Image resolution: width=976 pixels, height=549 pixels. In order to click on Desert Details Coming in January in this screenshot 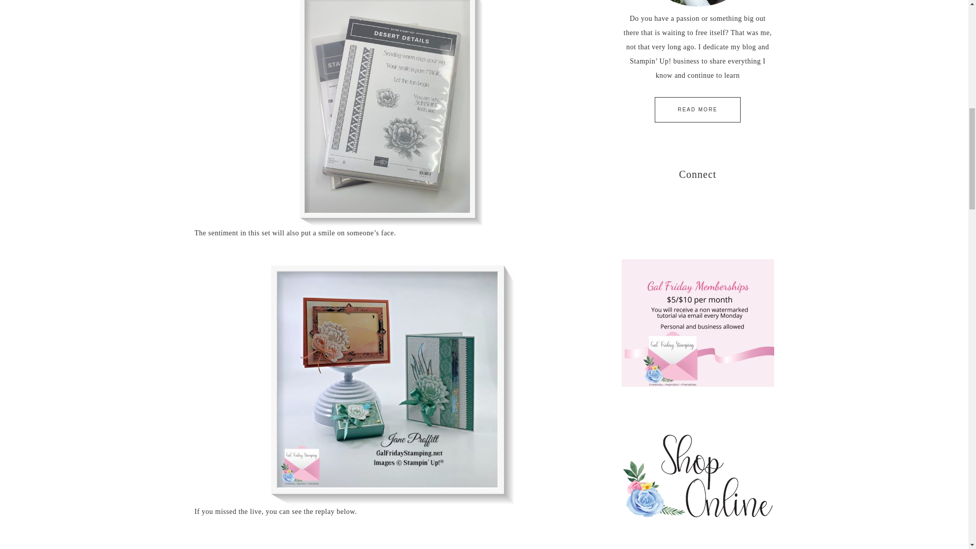, I will do `click(387, 541)`.